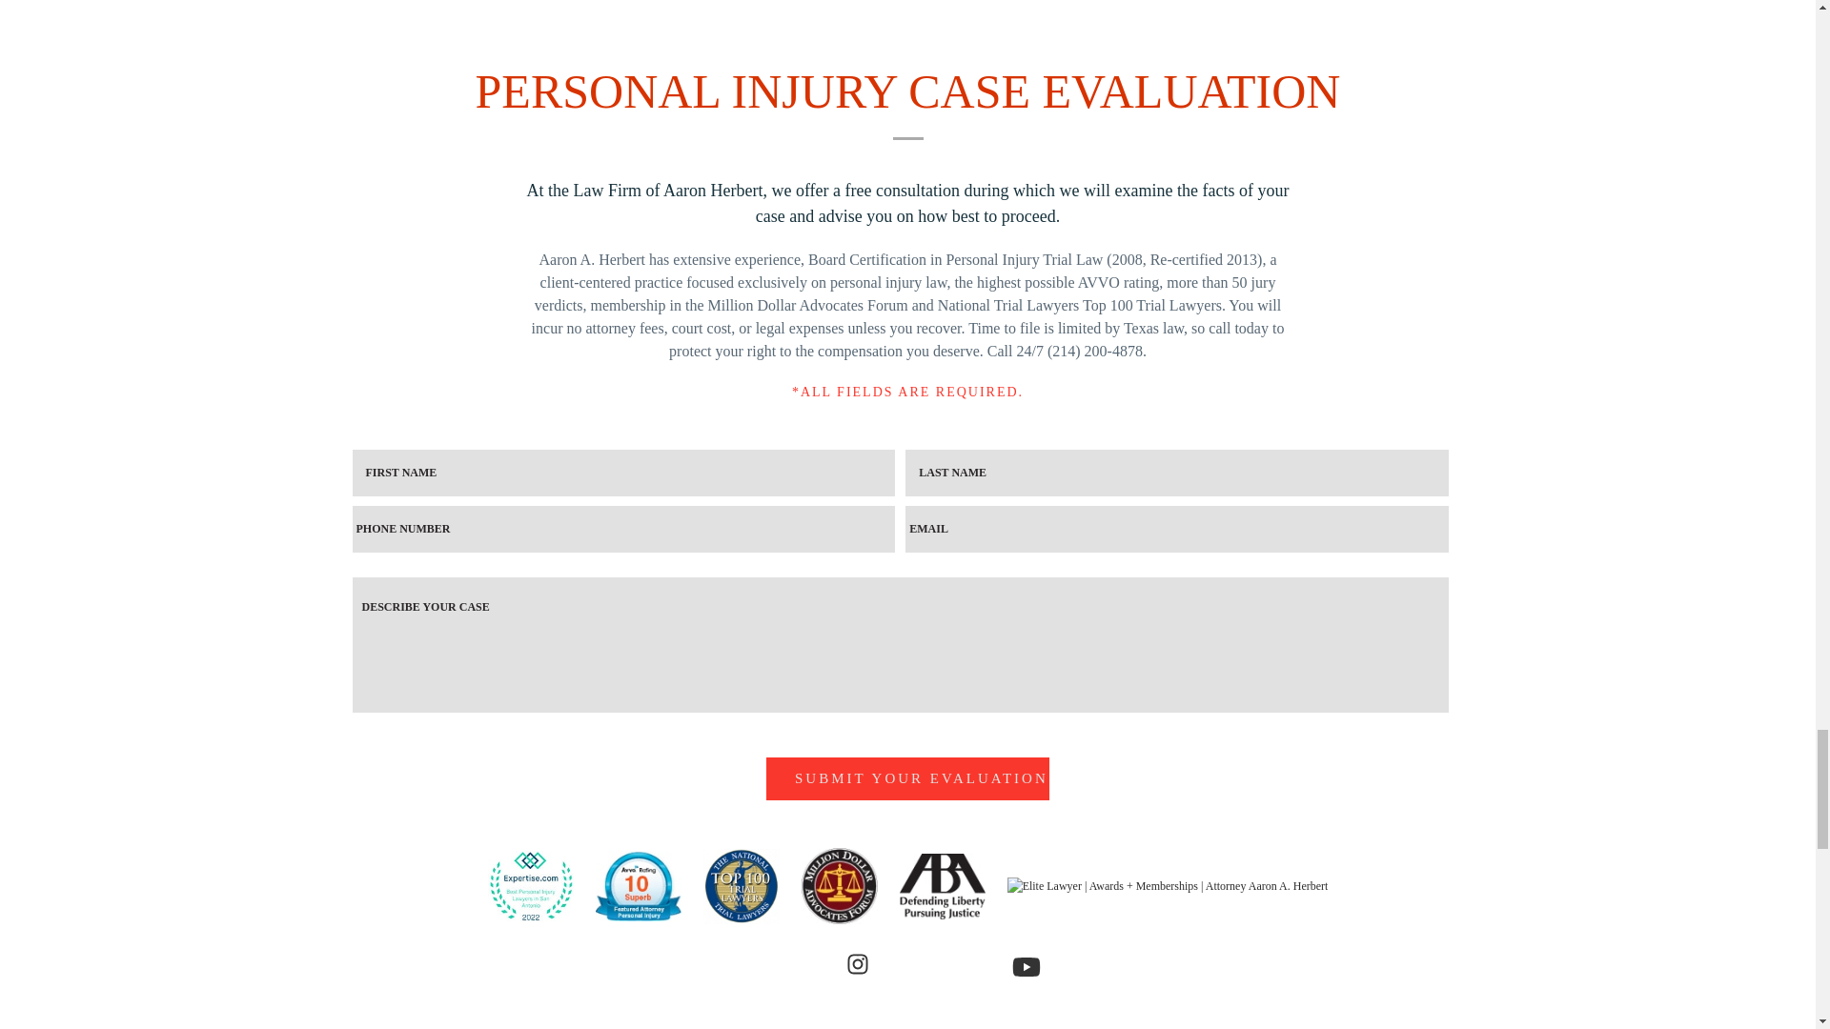  I want to click on submit your evaluation, so click(907, 778).